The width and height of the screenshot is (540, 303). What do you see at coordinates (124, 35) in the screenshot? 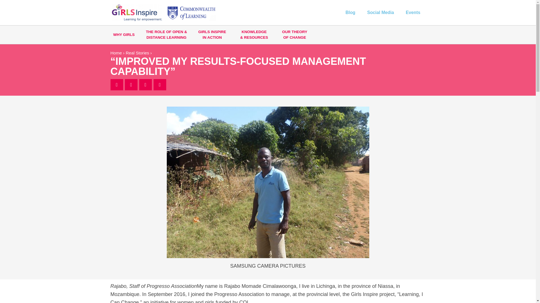
I see `WHY GIRLS` at bounding box center [124, 35].